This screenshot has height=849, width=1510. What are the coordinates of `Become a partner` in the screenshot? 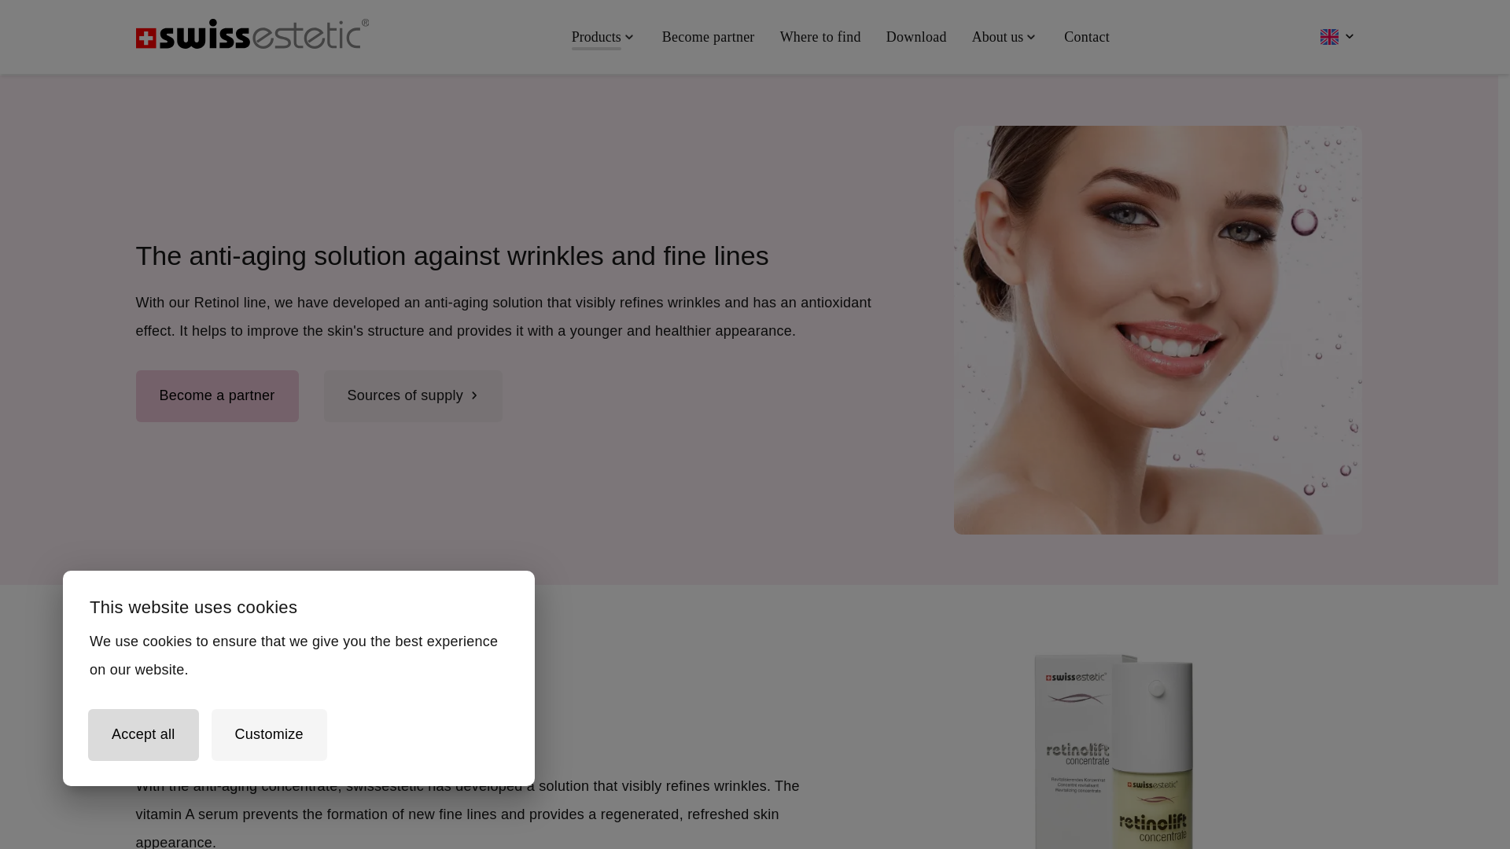 It's located at (216, 395).